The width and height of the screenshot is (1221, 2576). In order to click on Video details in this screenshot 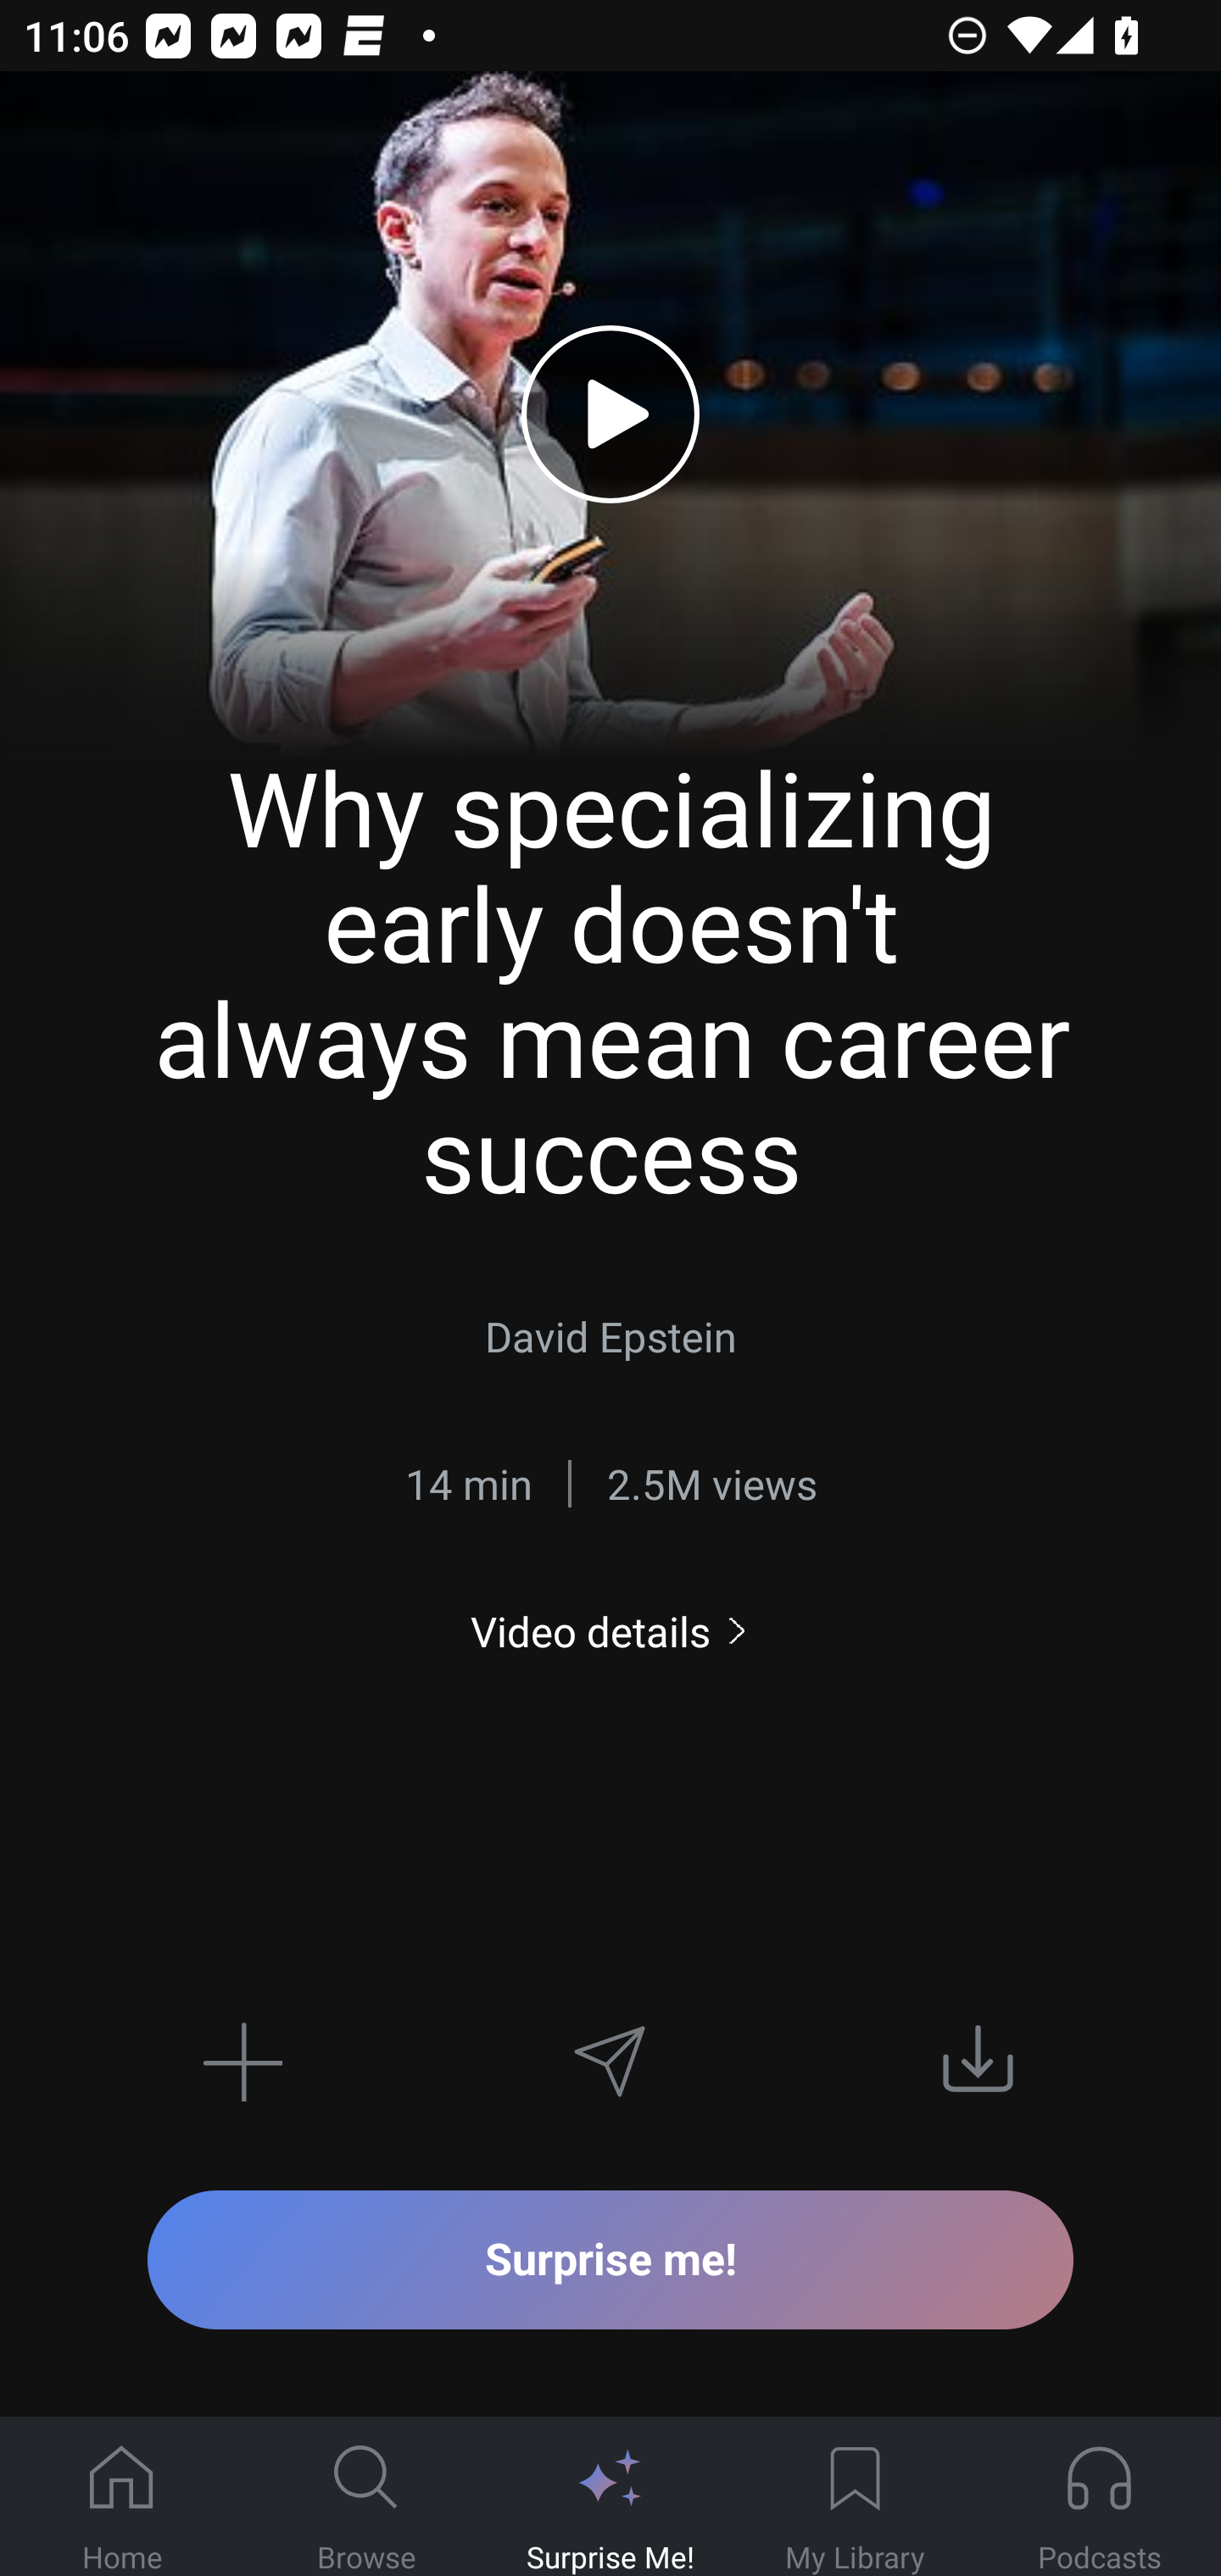, I will do `click(610, 1631)`.